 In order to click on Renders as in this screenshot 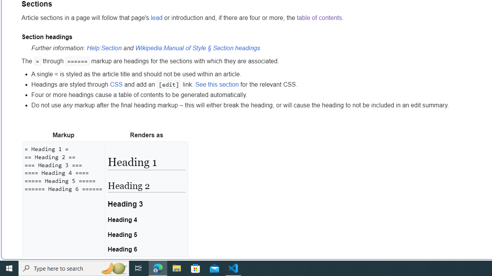, I will do `click(146, 135)`.